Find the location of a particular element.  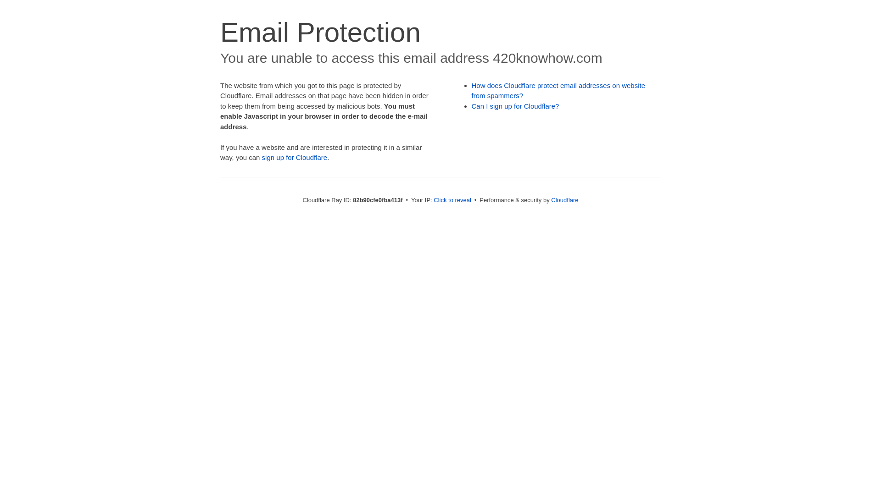

sign up for Cloudflare is located at coordinates (295, 158).